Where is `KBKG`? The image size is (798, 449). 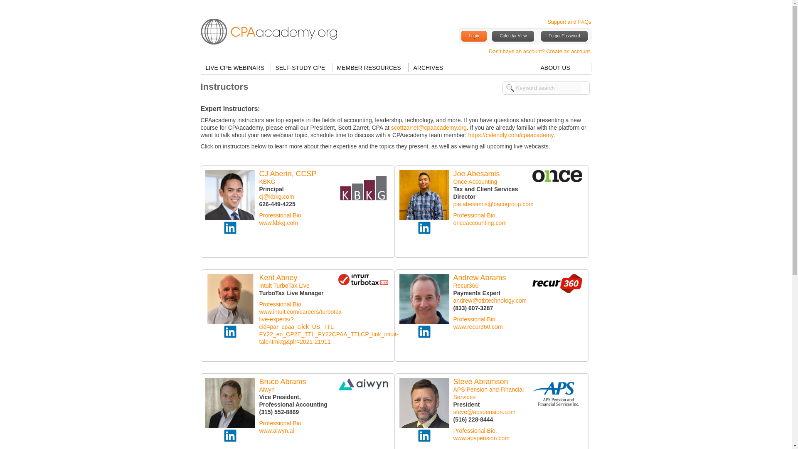
KBKG is located at coordinates (267, 181).